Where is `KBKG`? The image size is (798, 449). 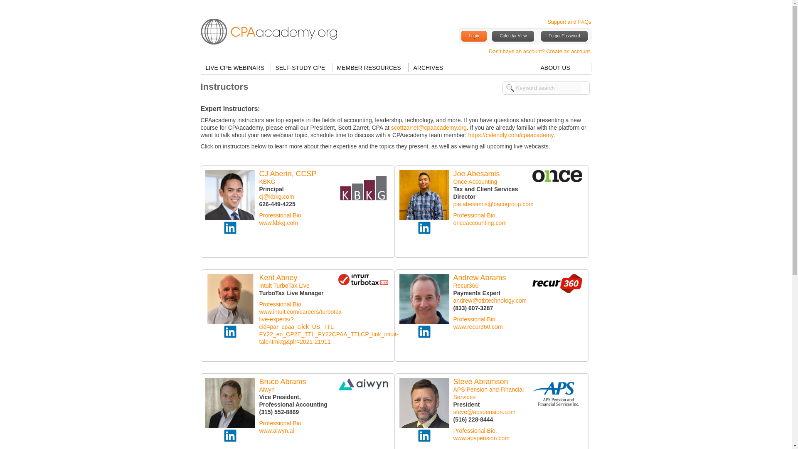
KBKG is located at coordinates (267, 181).